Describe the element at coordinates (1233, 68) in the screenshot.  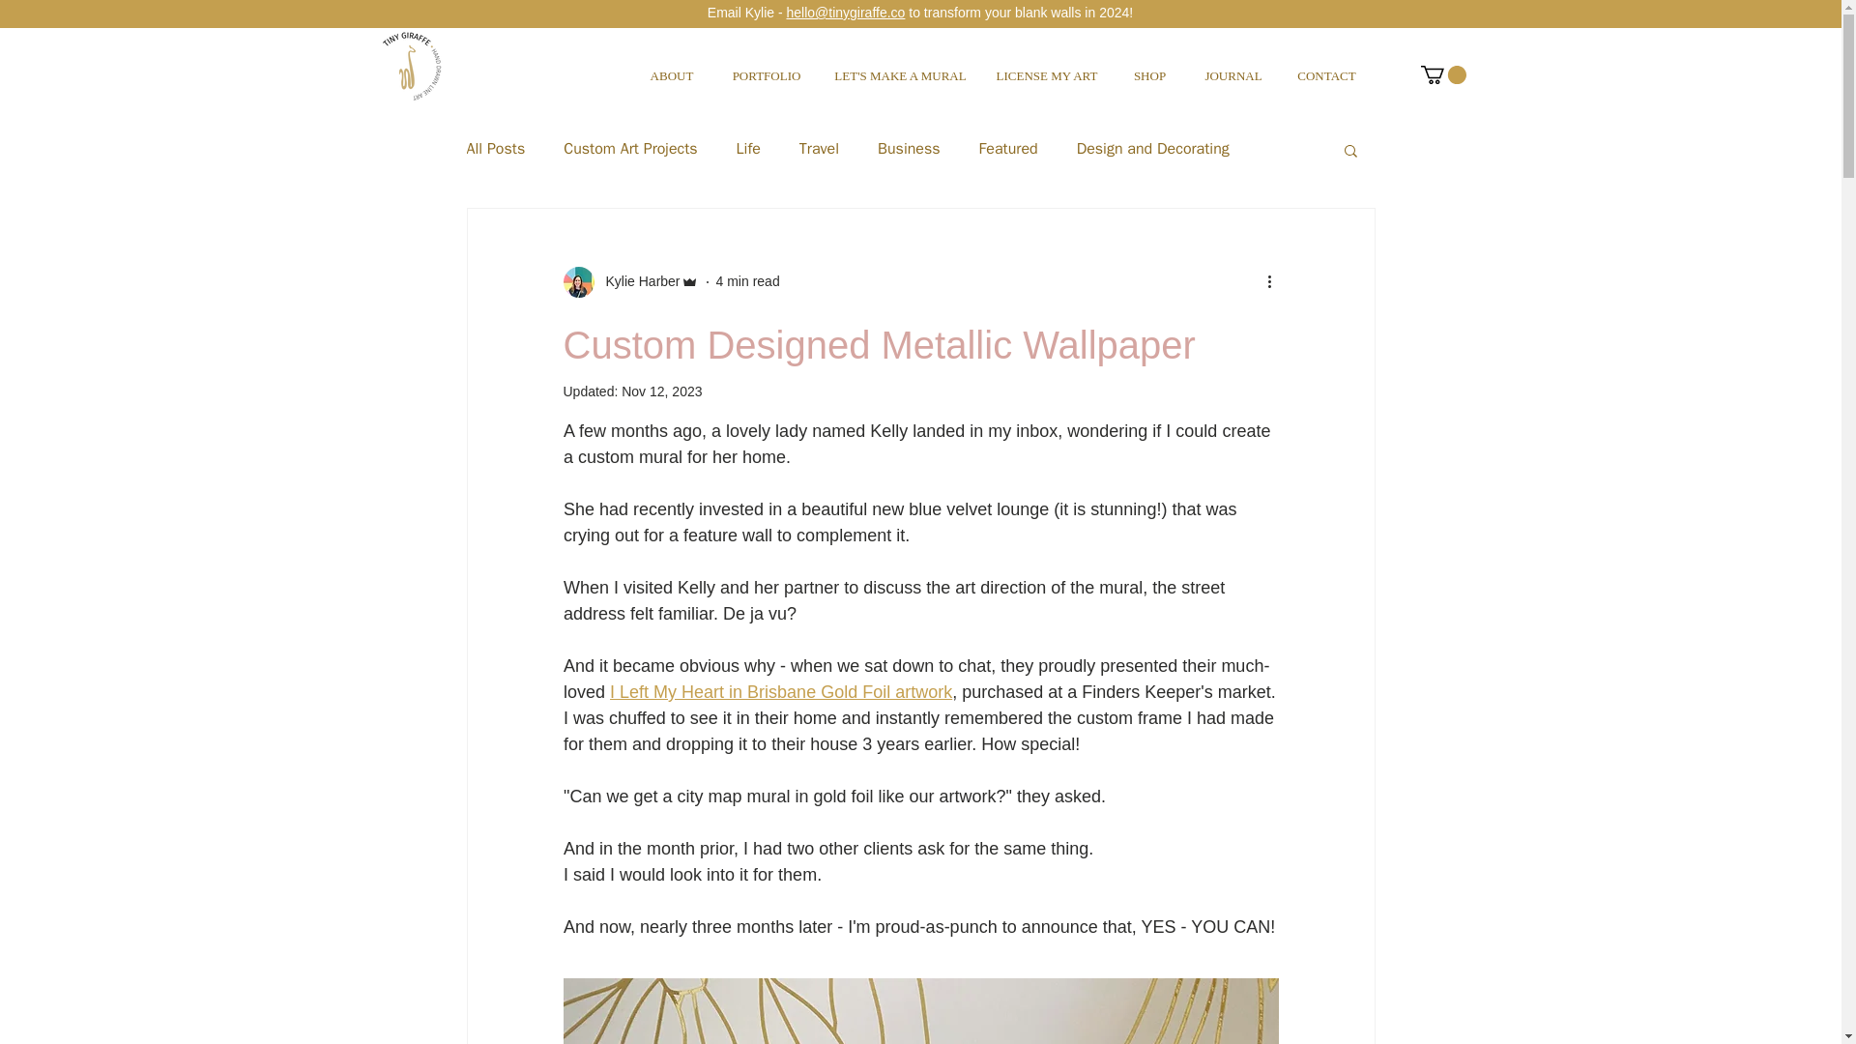
I see `JOURNAL` at that location.